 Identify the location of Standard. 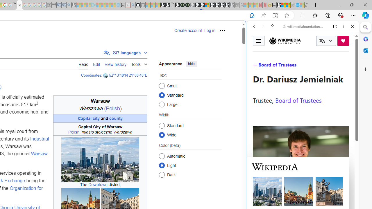
(162, 125).